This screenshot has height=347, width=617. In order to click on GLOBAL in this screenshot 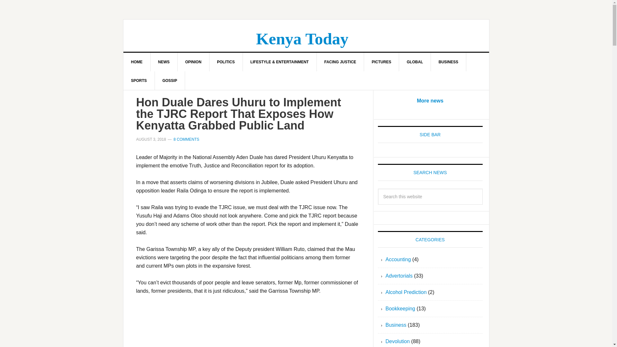, I will do `click(415, 62)`.